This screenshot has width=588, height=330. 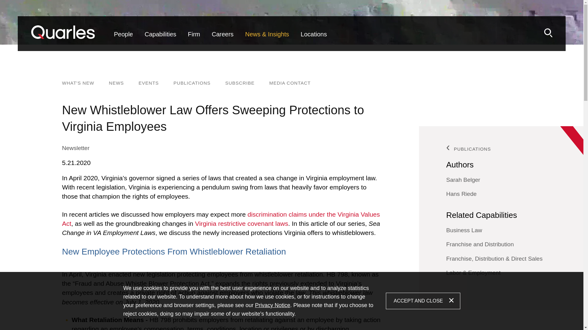 I want to click on Main Content, so click(x=268, y=24).